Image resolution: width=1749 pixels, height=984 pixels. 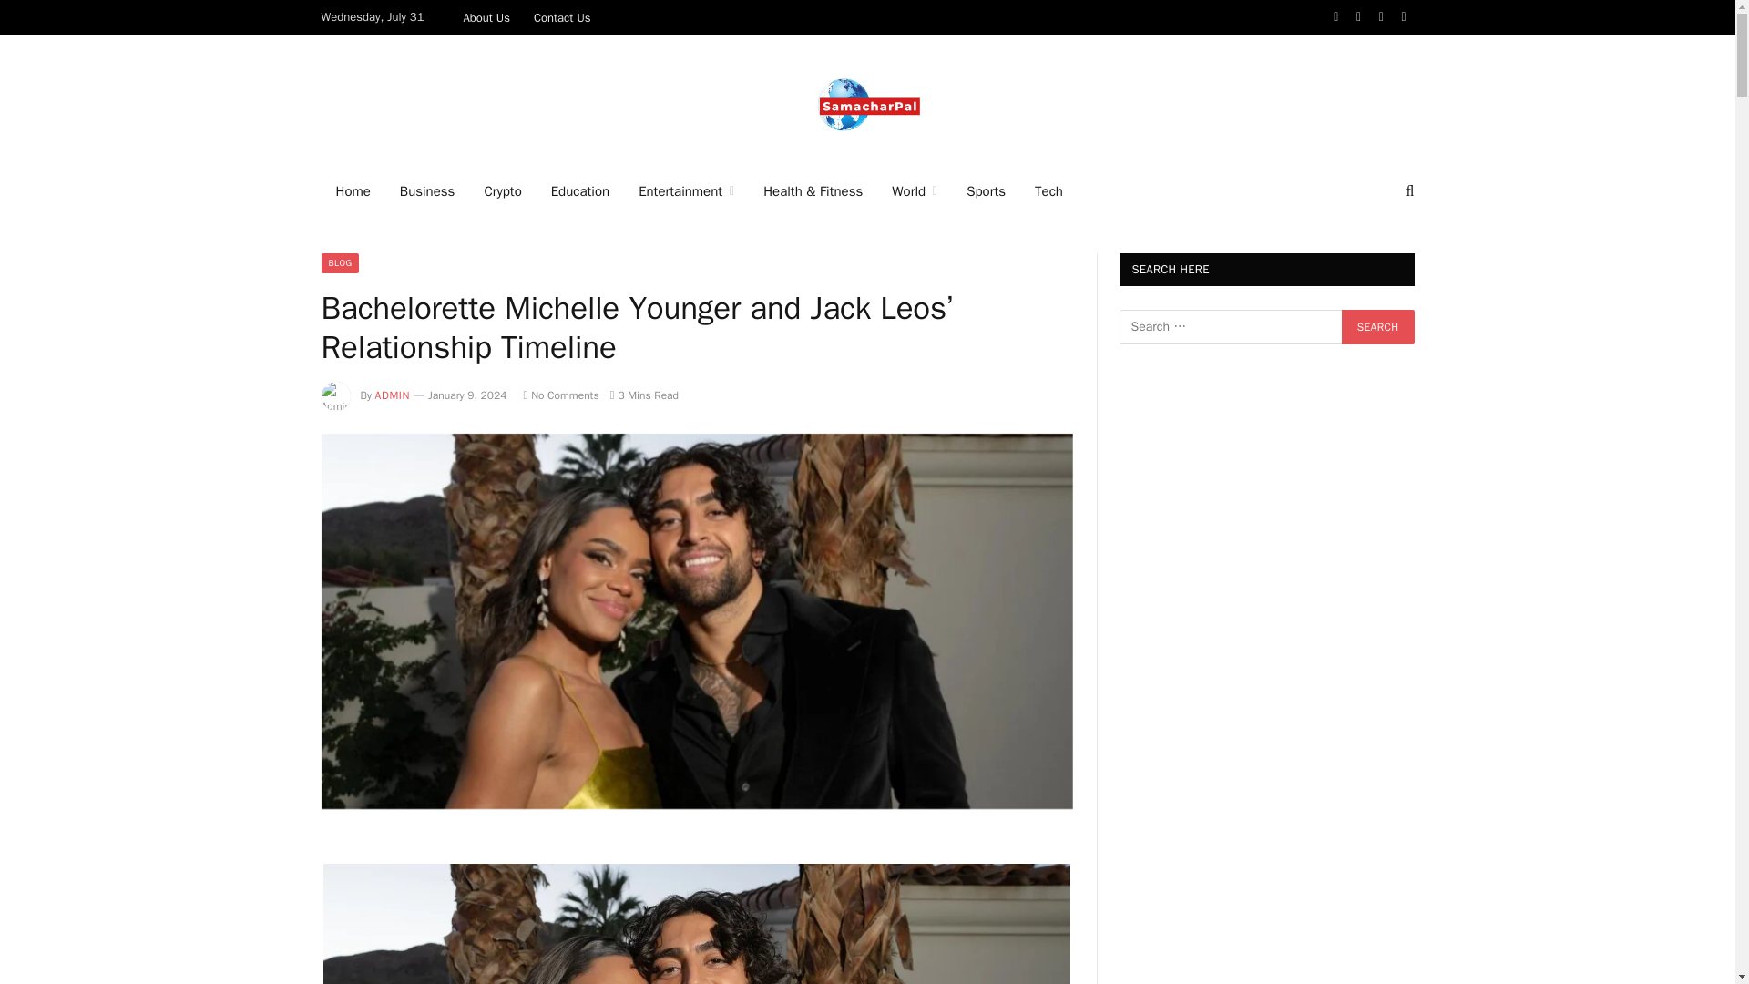 I want to click on World, so click(x=915, y=191).